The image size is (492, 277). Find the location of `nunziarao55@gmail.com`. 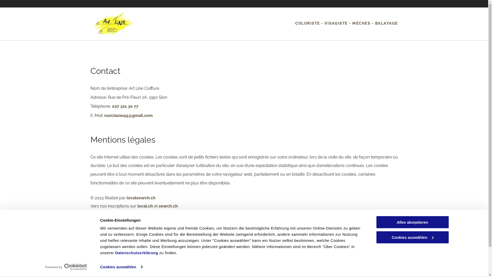

nunziarao55@gmail.com is located at coordinates (128, 115).